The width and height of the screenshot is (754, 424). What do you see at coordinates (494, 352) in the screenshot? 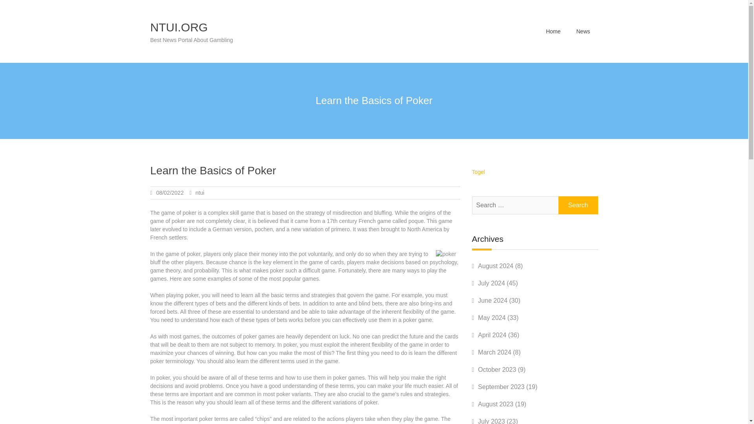
I see `March 2024` at bounding box center [494, 352].